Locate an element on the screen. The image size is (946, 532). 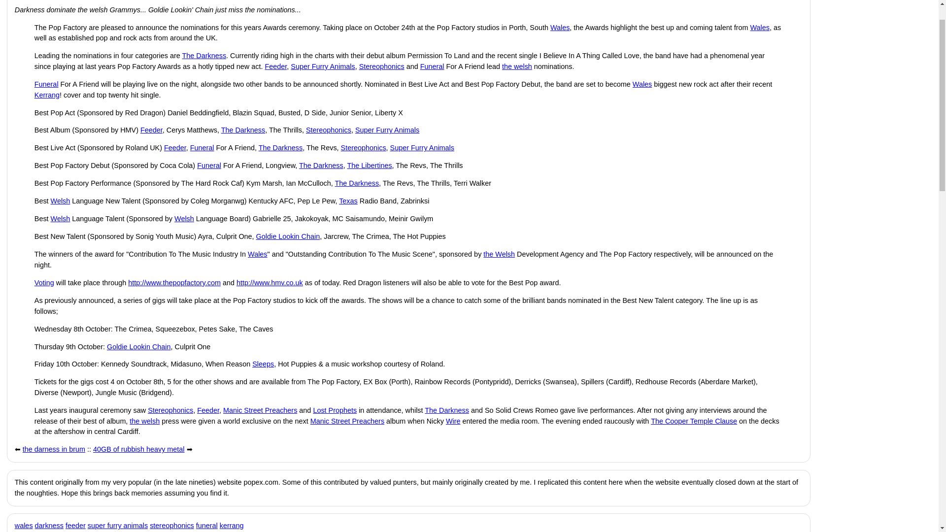
The Darkness is located at coordinates (280, 147).